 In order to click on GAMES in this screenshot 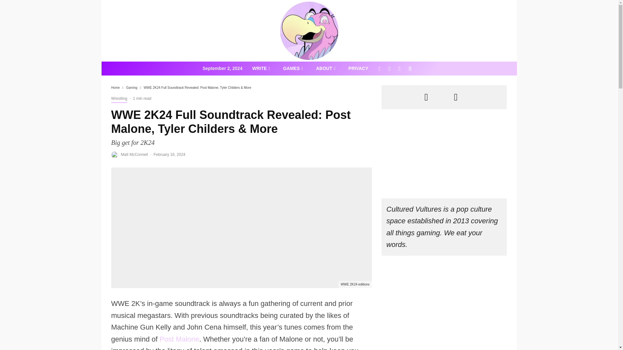, I will do `click(293, 69)`.